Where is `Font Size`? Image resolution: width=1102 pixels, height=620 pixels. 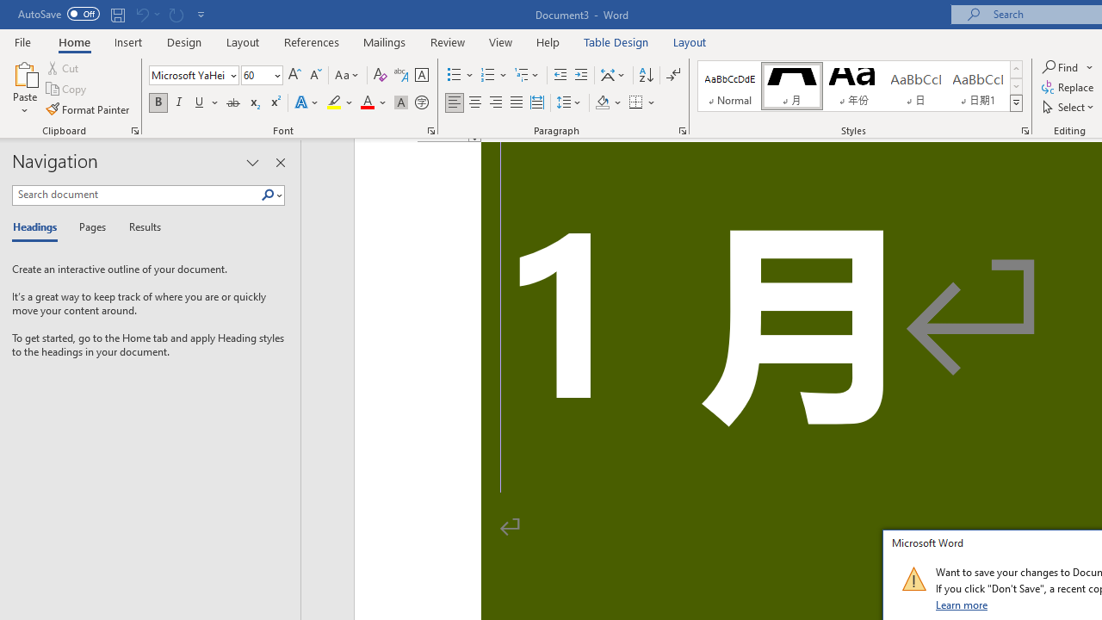
Font Size is located at coordinates (262, 76).